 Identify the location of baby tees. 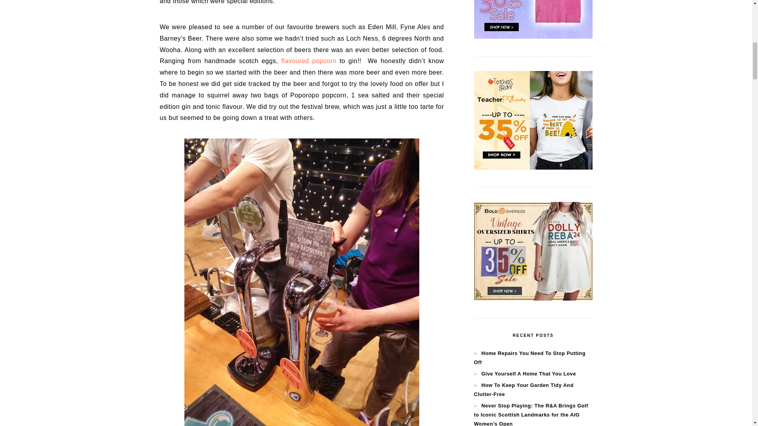
(533, 37).